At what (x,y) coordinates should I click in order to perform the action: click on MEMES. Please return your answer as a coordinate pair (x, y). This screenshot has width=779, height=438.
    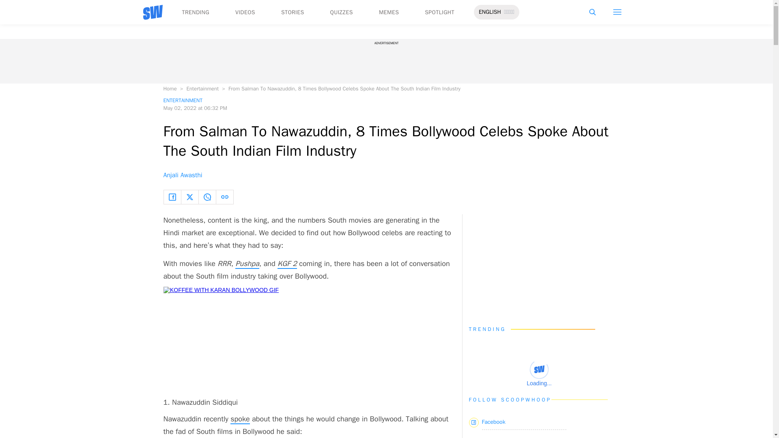
    Looking at the image, I should click on (389, 12).